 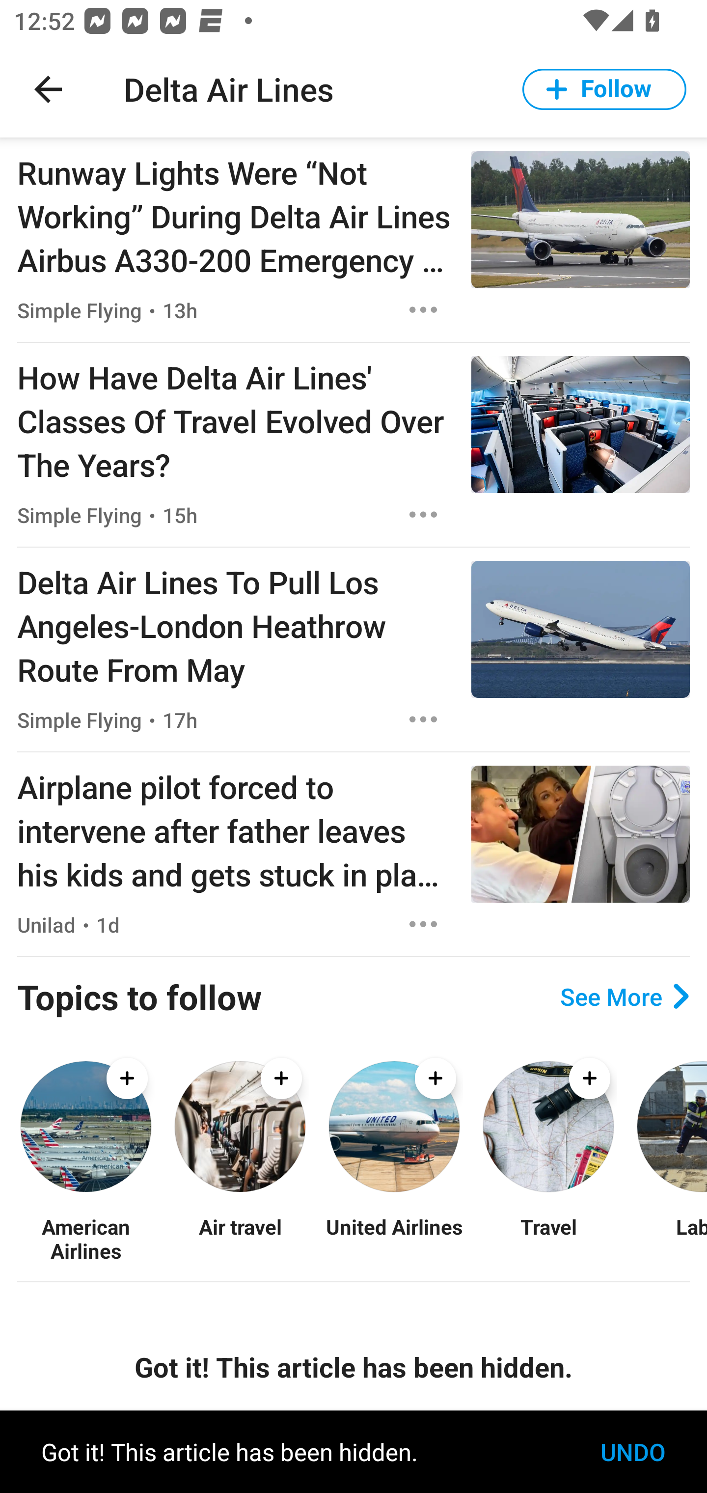 What do you see at coordinates (240, 1238) in the screenshot?
I see `Air travel` at bounding box center [240, 1238].